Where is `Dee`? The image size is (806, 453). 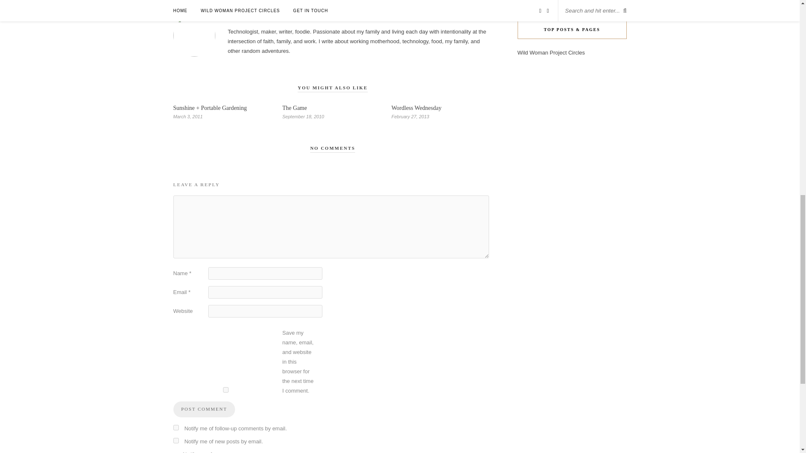
Dee is located at coordinates (332, 19).